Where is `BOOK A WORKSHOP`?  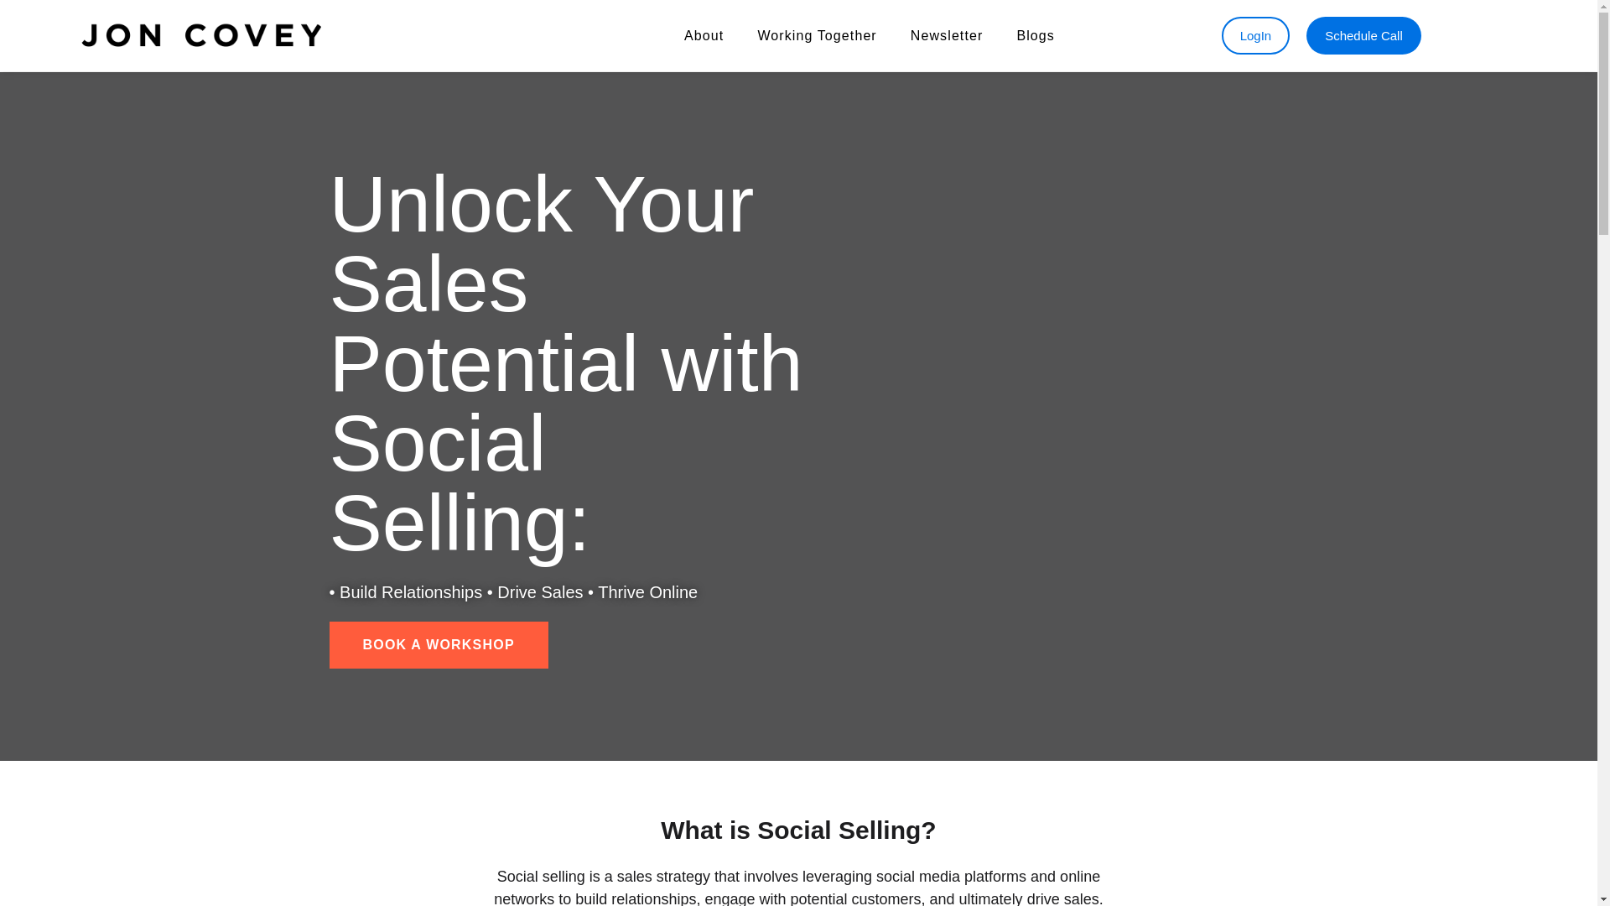 BOOK A WORKSHOP is located at coordinates (438, 644).